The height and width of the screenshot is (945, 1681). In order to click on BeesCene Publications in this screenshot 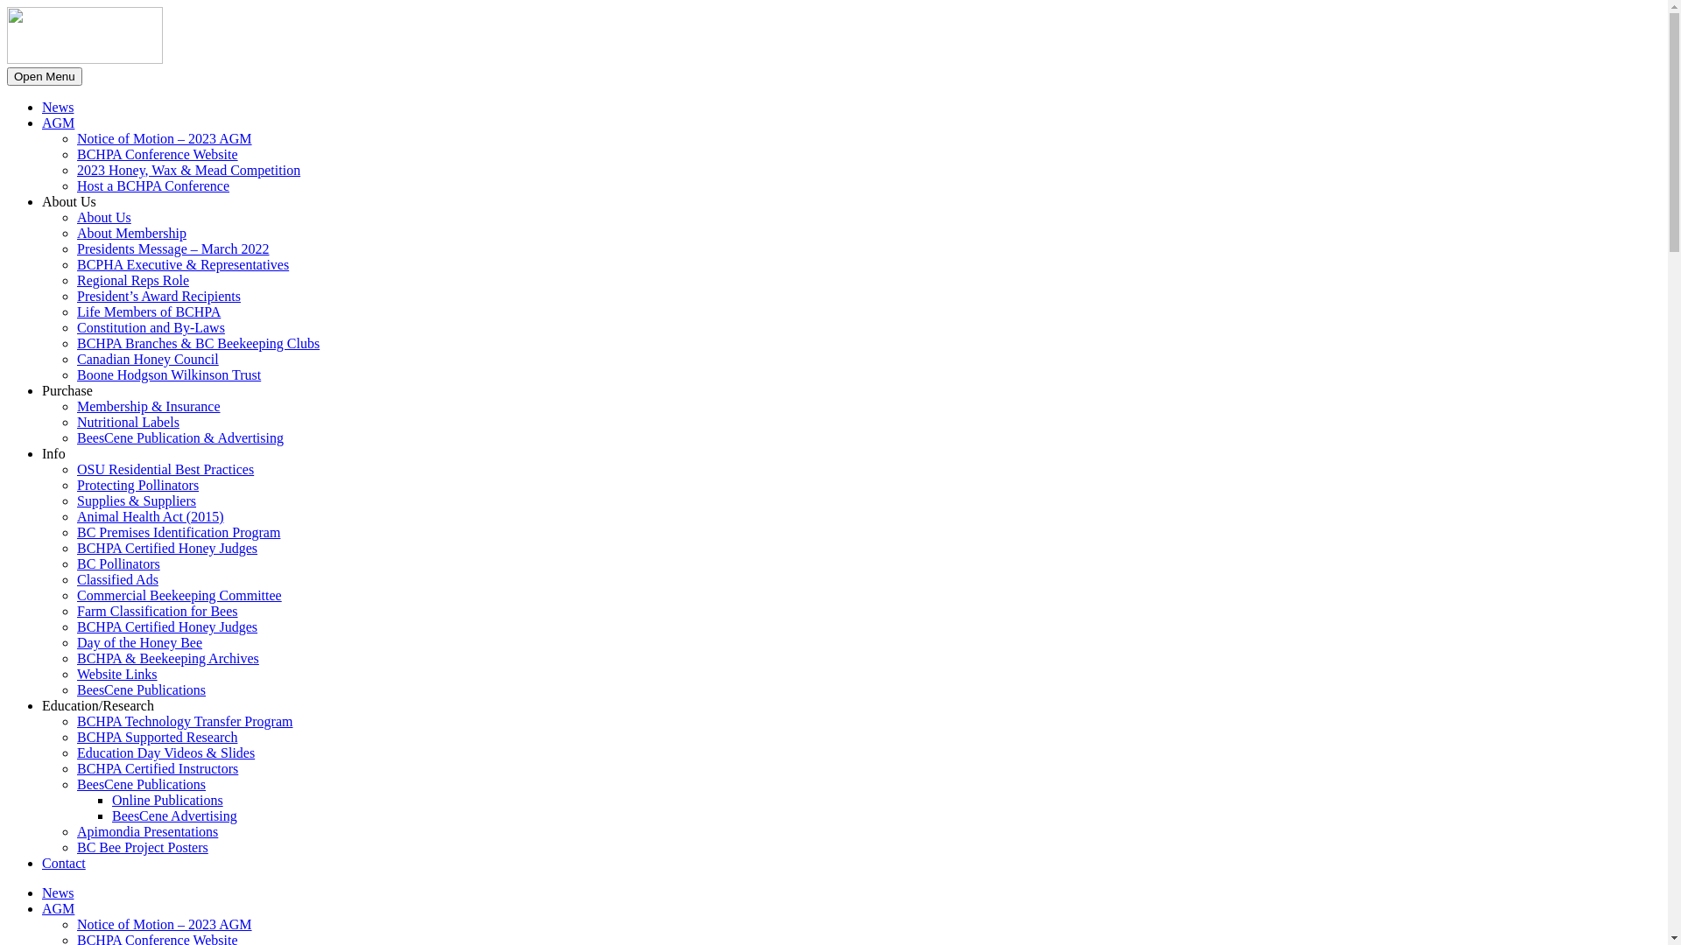, I will do `click(142, 689)`.